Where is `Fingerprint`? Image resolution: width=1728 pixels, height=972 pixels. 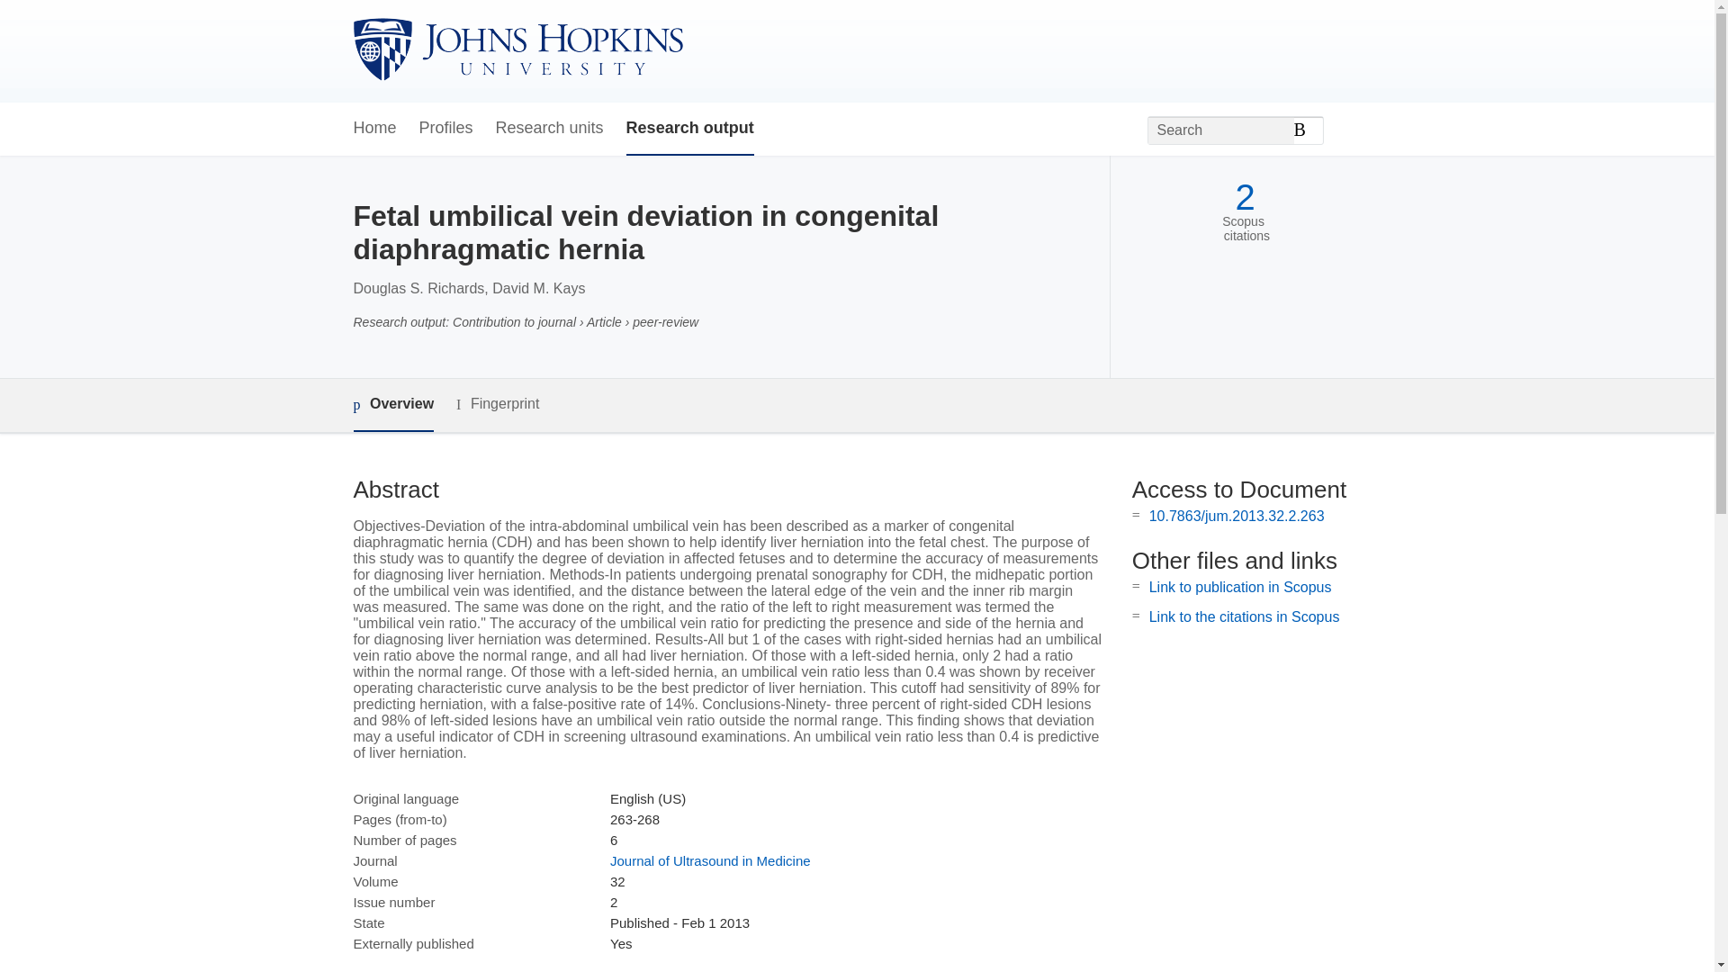 Fingerprint is located at coordinates (497, 405).